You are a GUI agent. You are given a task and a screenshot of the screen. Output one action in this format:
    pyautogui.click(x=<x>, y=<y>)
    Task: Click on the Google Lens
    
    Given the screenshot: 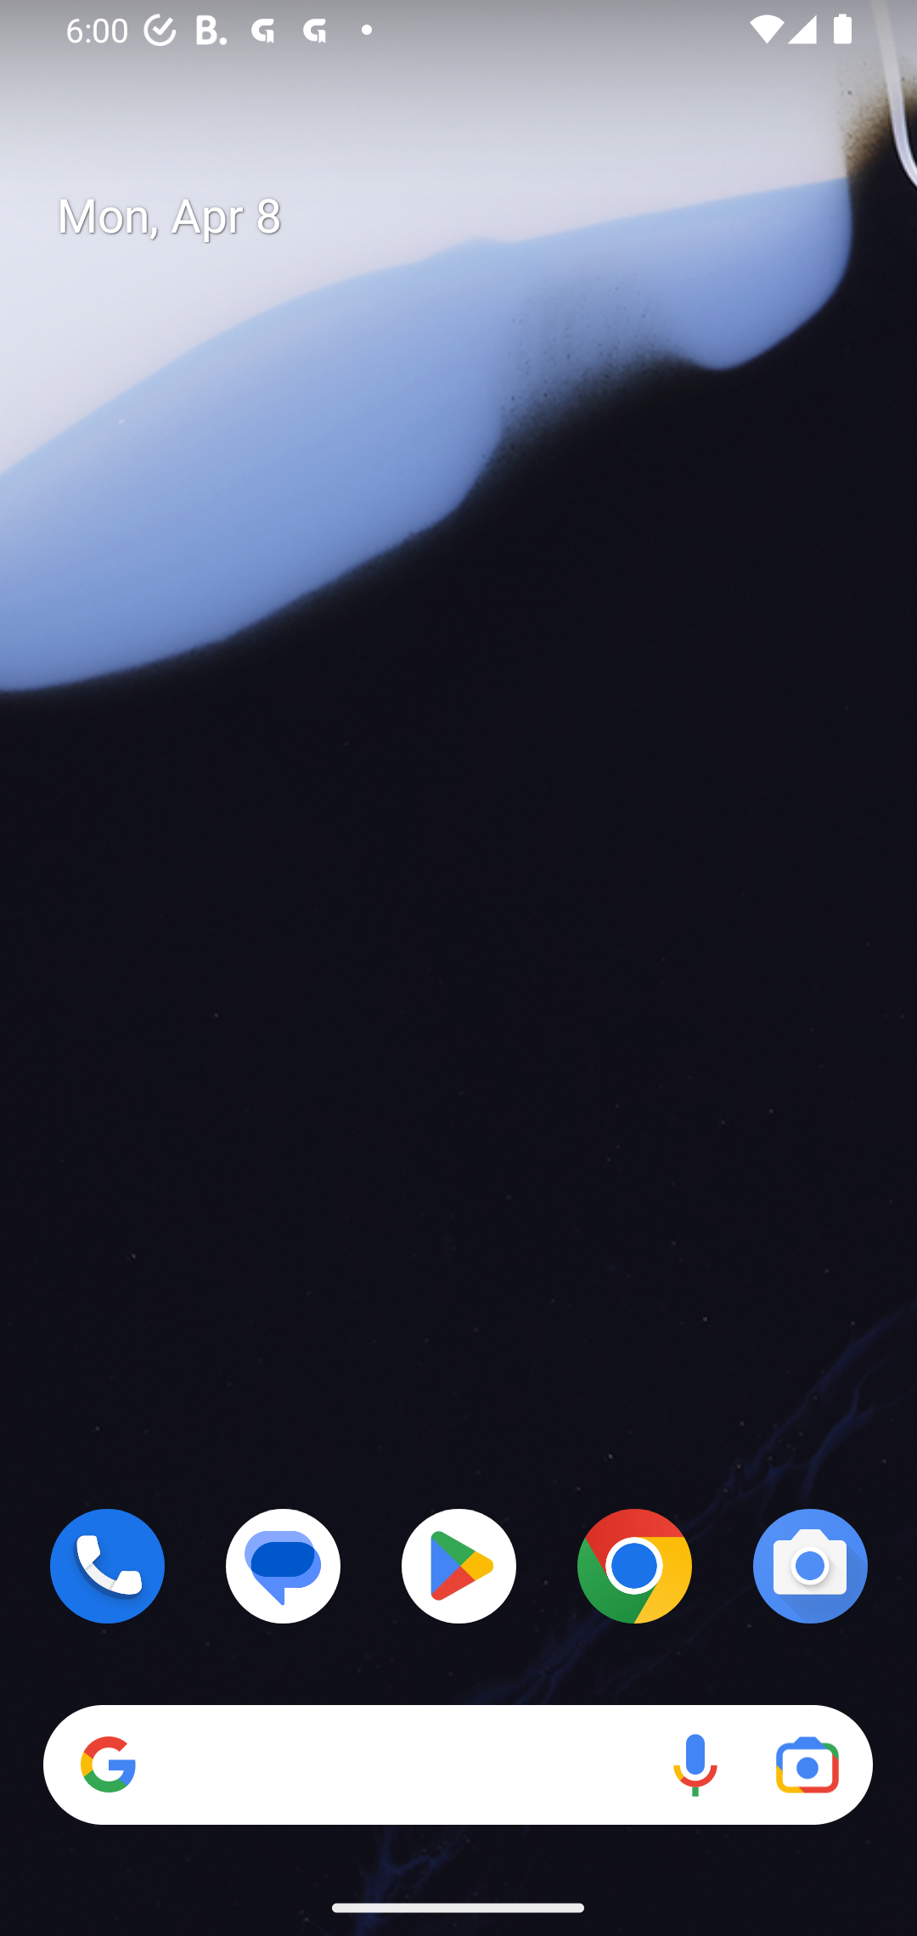 What is the action you would take?
    pyautogui.click(x=807, y=1765)
    